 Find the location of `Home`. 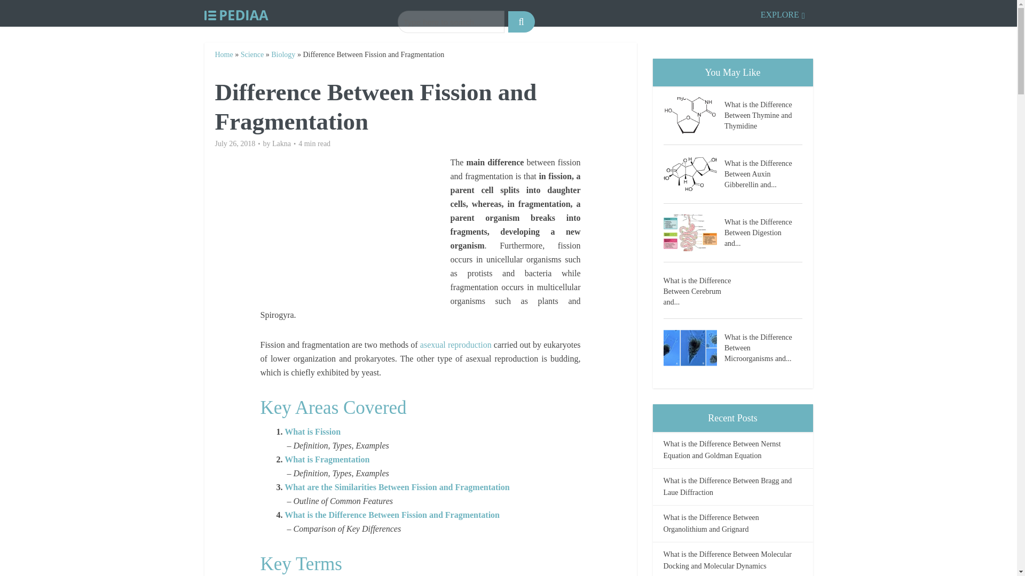

Home is located at coordinates (223, 54).